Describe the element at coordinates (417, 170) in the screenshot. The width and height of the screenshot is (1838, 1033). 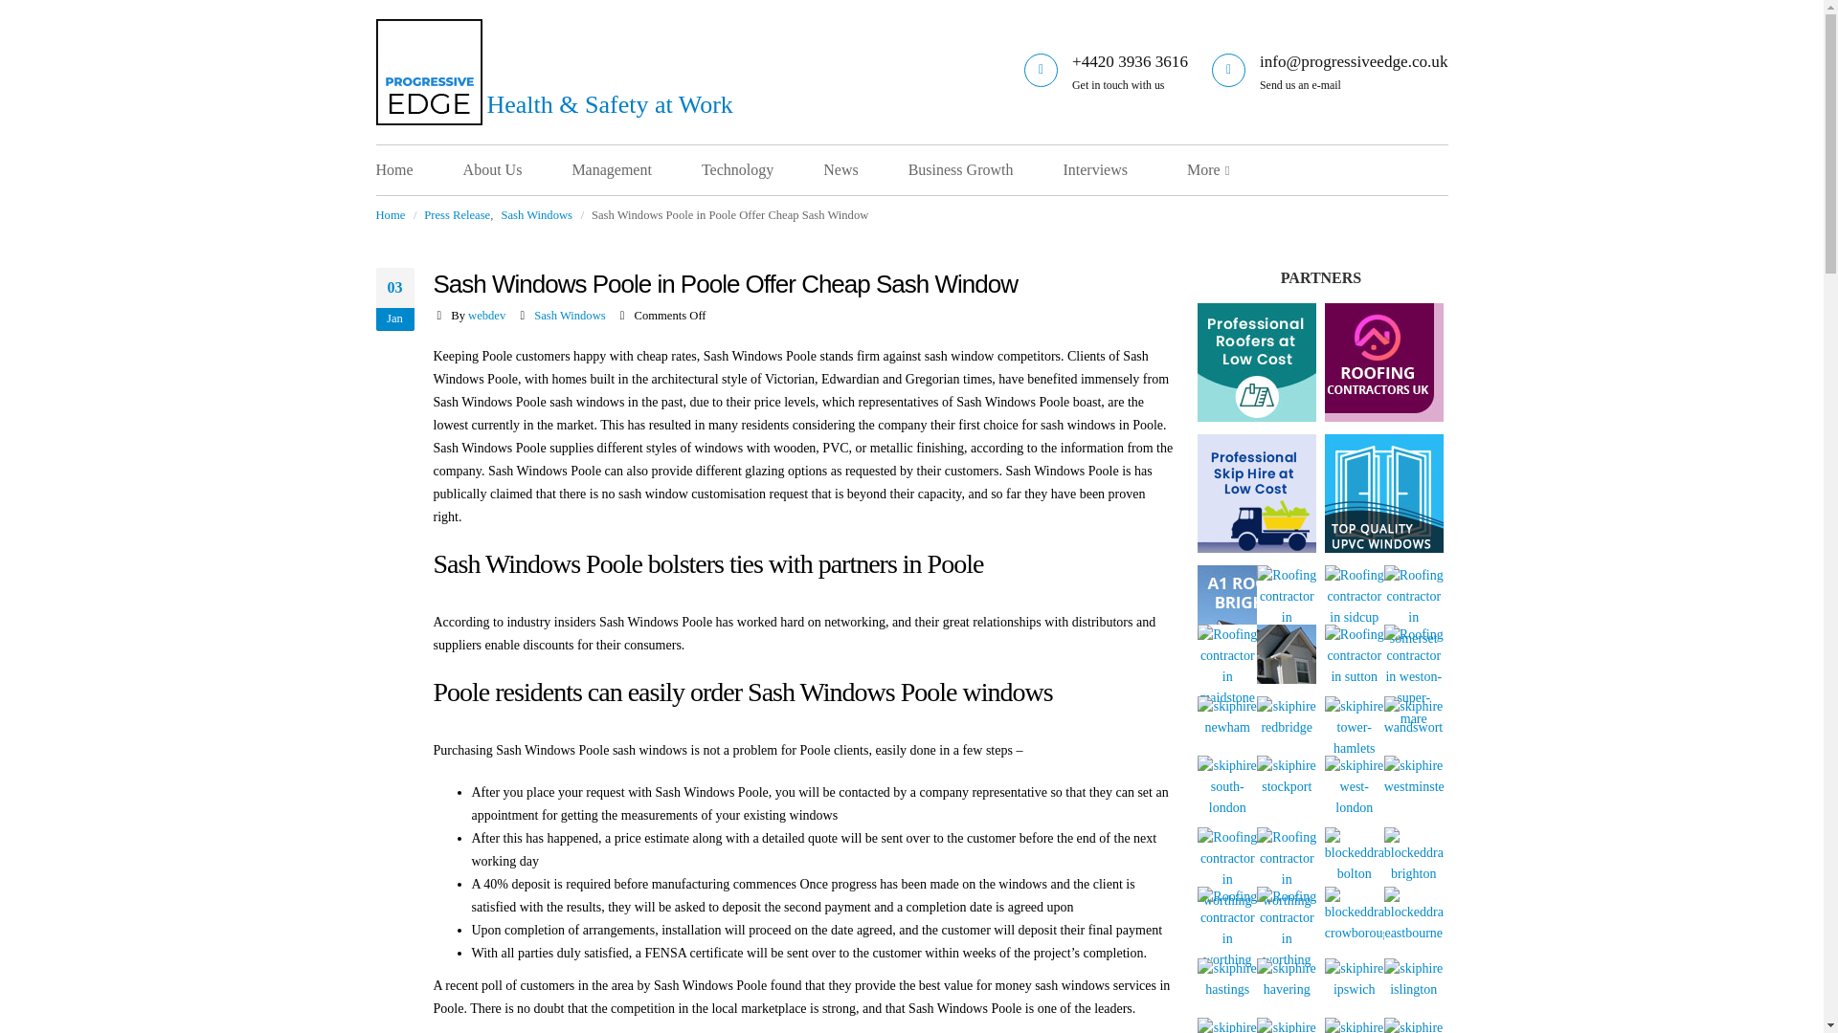
I see `Home` at that location.